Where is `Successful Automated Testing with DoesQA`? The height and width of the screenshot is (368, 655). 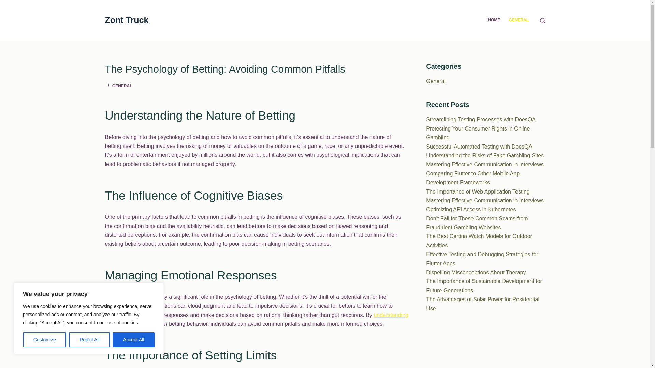
Successful Automated Testing with DoesQA is located at coordinates (479, 147).